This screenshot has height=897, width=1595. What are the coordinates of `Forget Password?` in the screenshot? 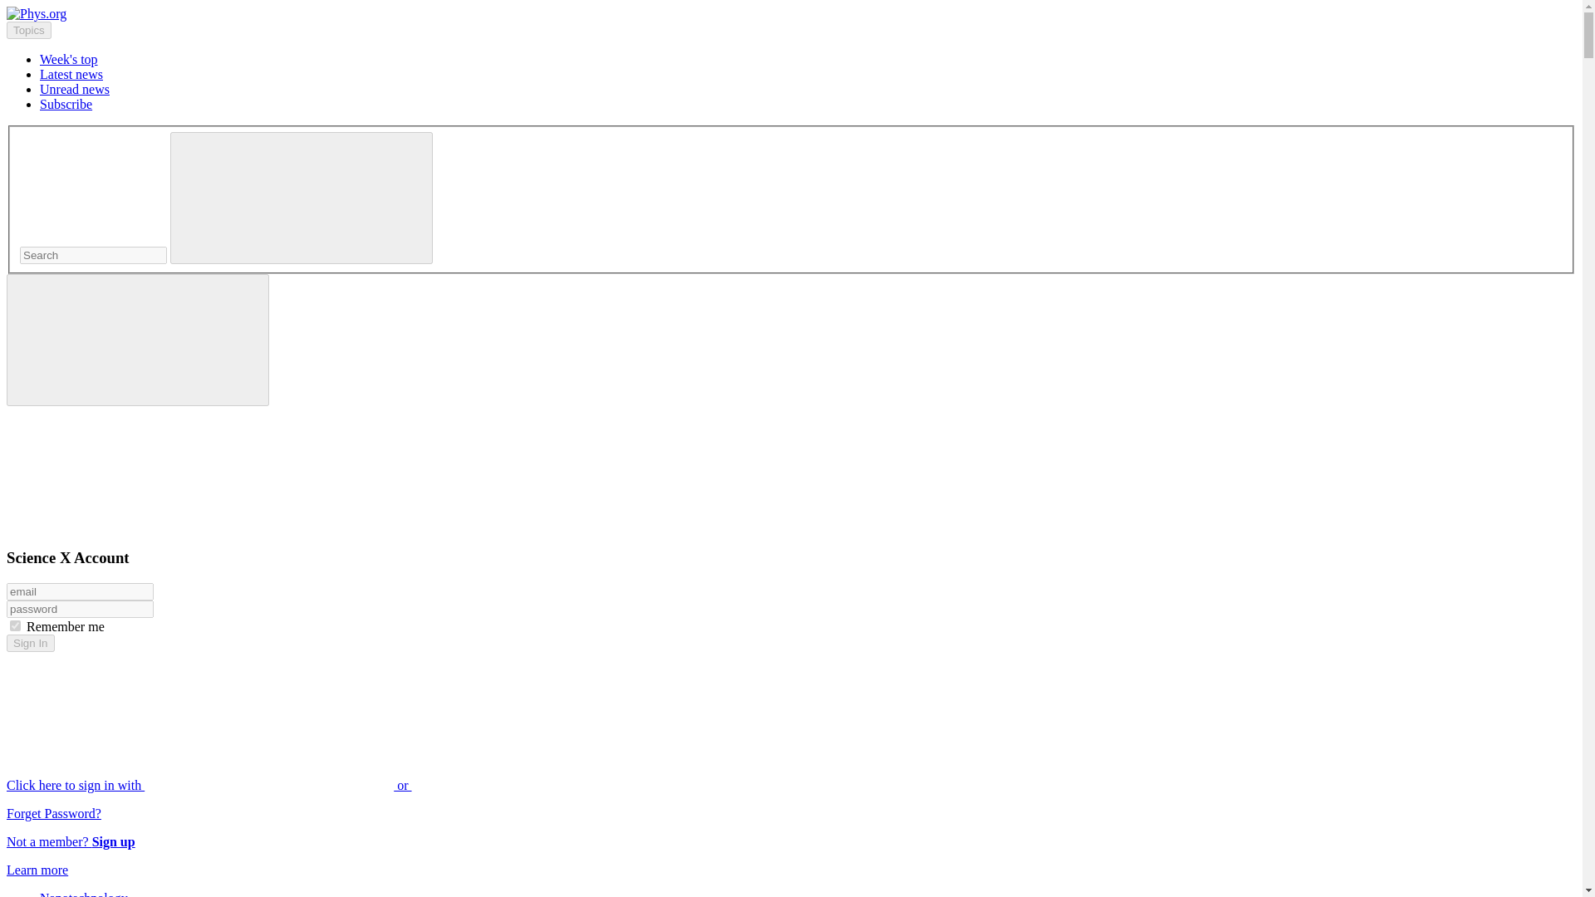 It's located at (53, 813).